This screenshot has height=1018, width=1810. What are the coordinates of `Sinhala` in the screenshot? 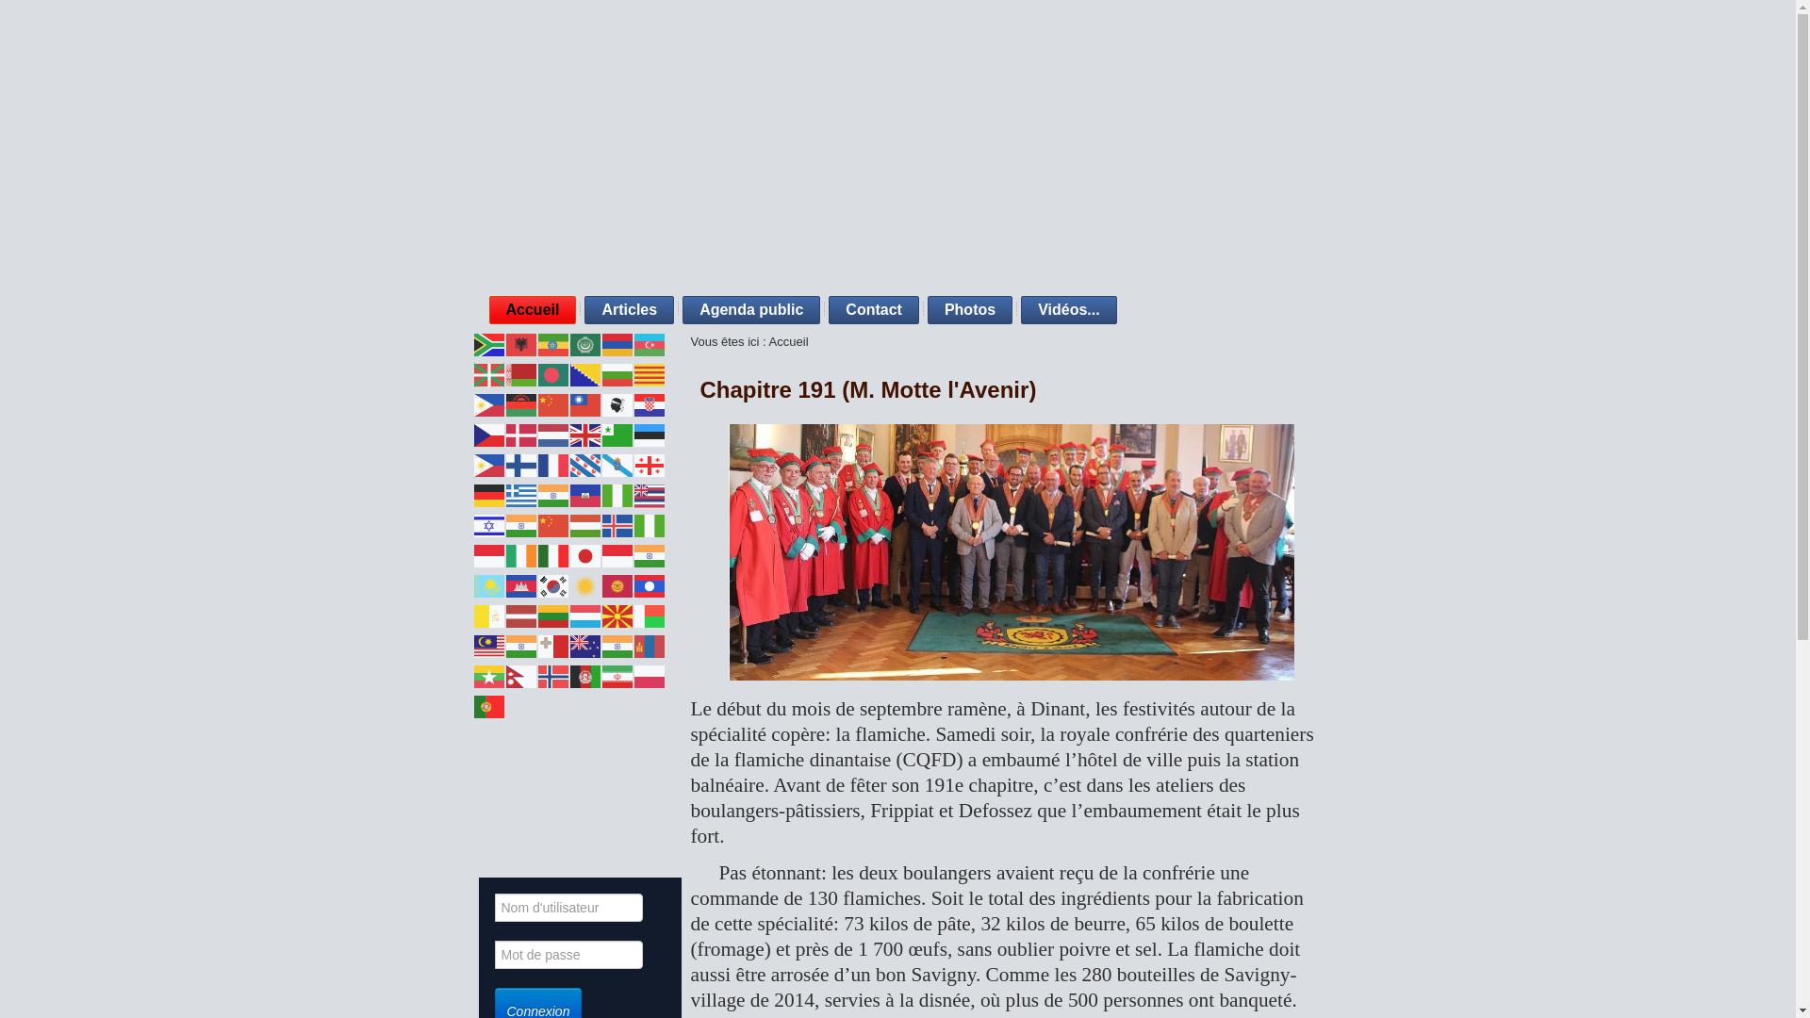 It's located at (617, 735).